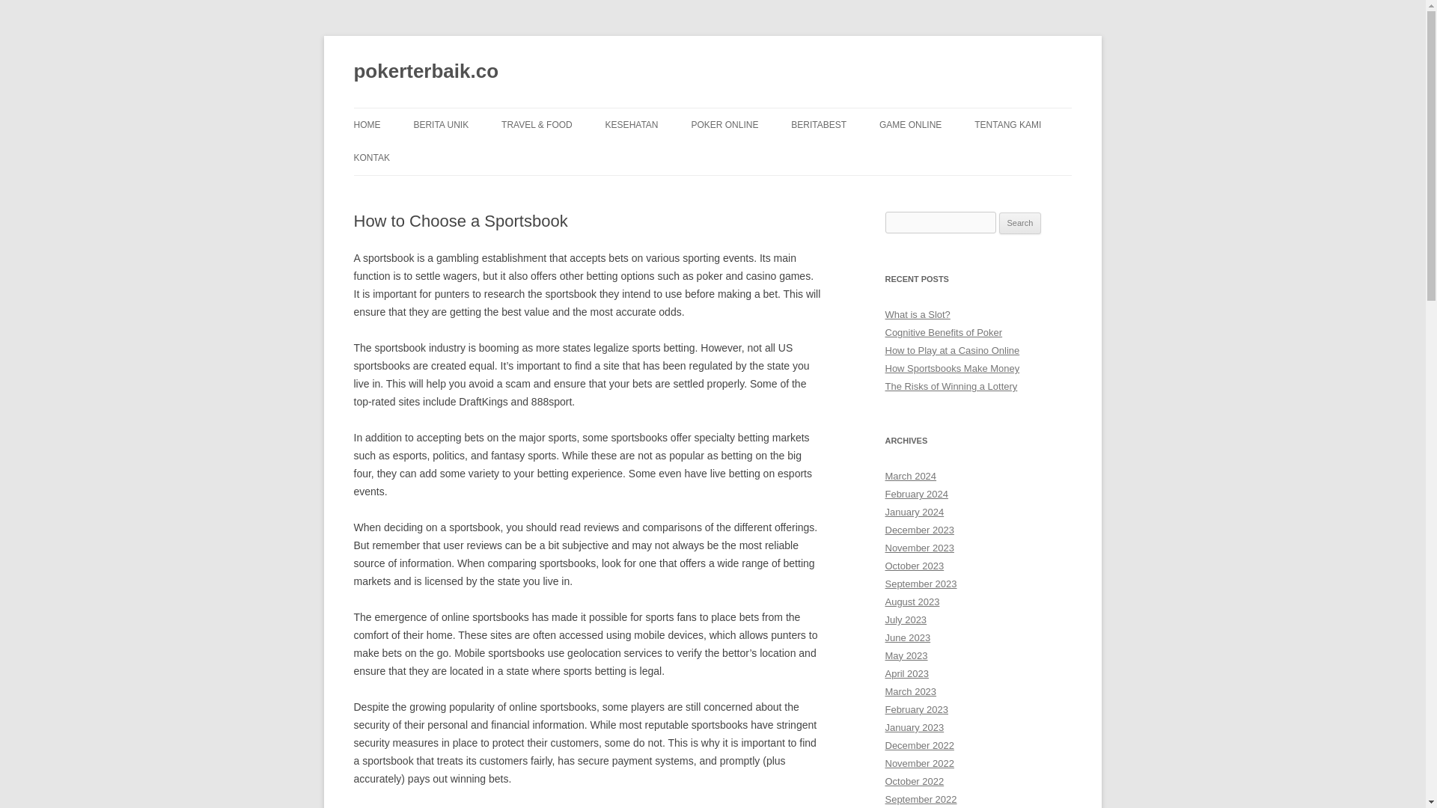 Image resolution: width=1437 pixels, height=808 pixels. What do you see at coordinates (919, 548) in the screenshot?
I see `November 2023` at bounding box center [919, 548].